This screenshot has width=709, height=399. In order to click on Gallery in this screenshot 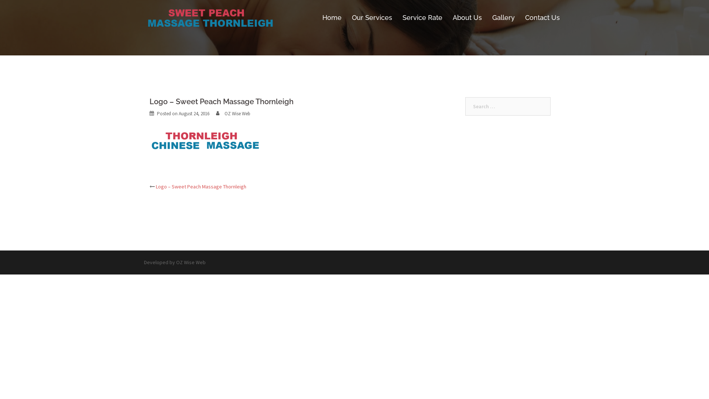, I will do `click(504, 18)`.